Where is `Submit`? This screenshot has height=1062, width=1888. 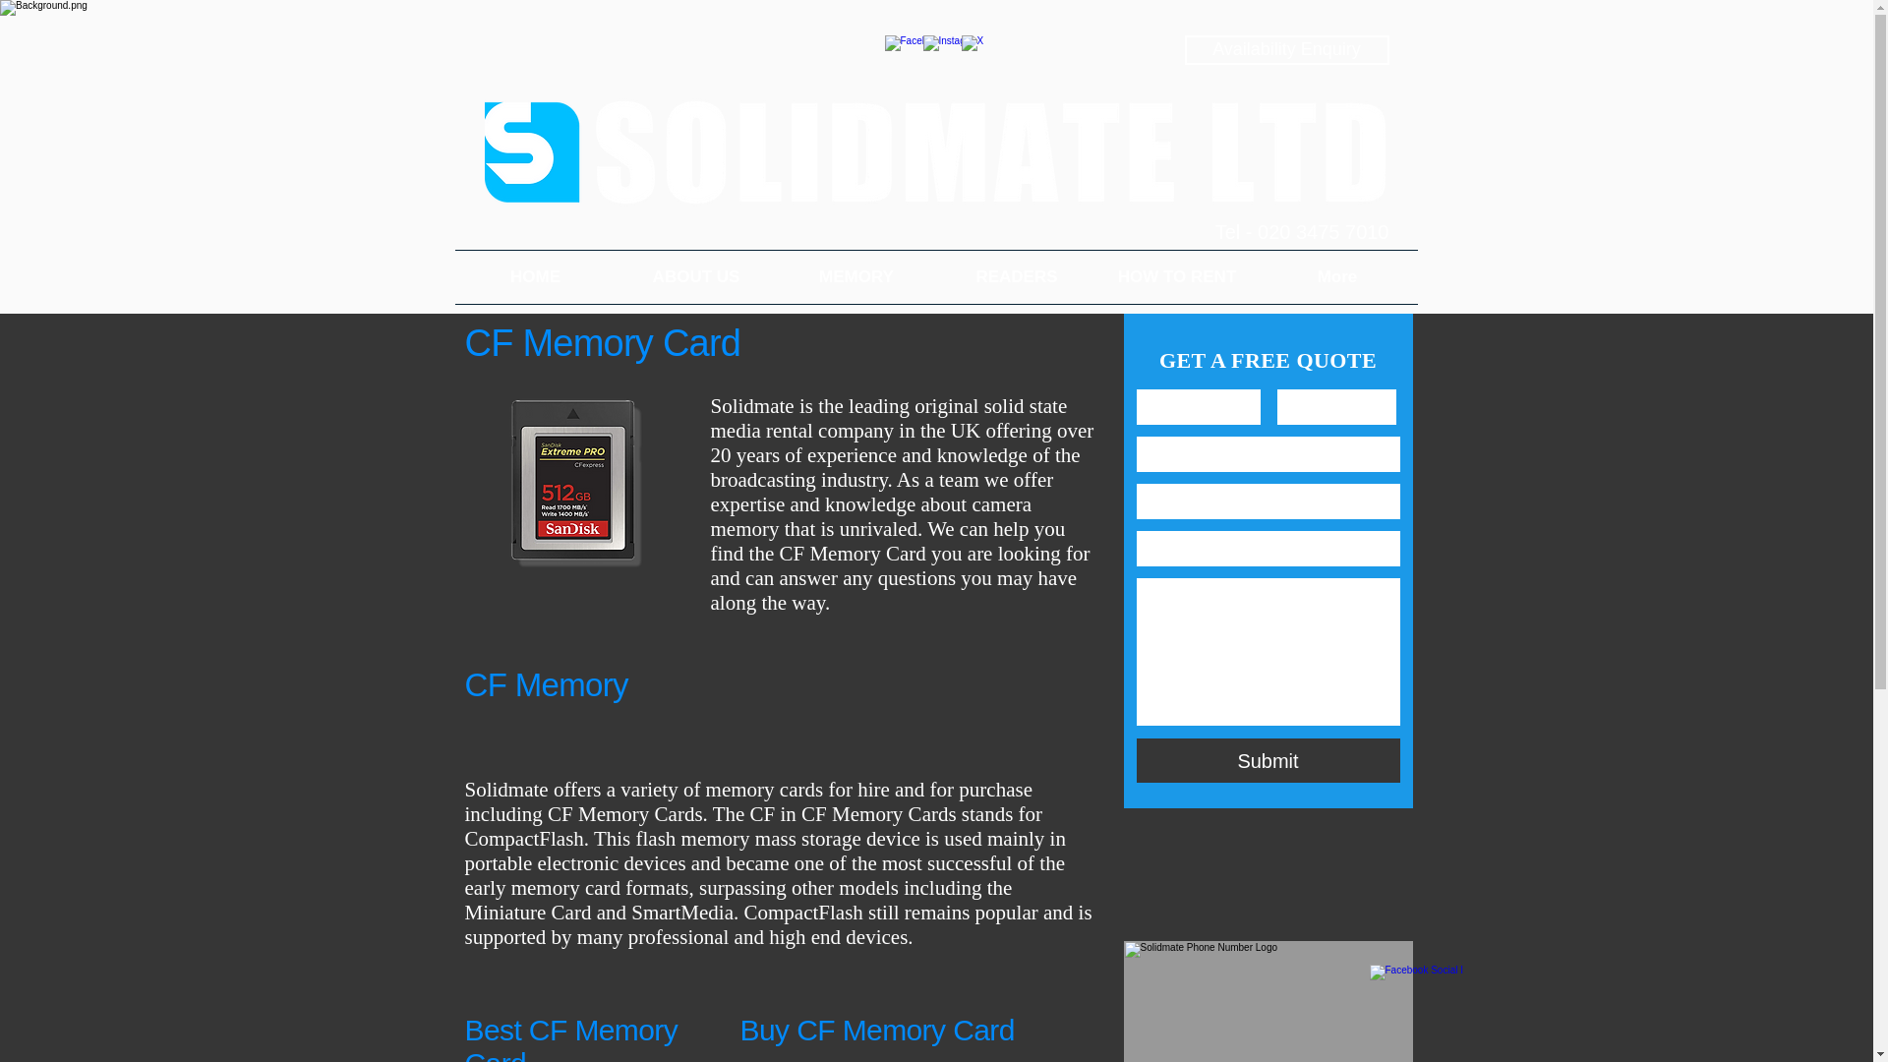
Submit is located at coordinates (1268, 759).